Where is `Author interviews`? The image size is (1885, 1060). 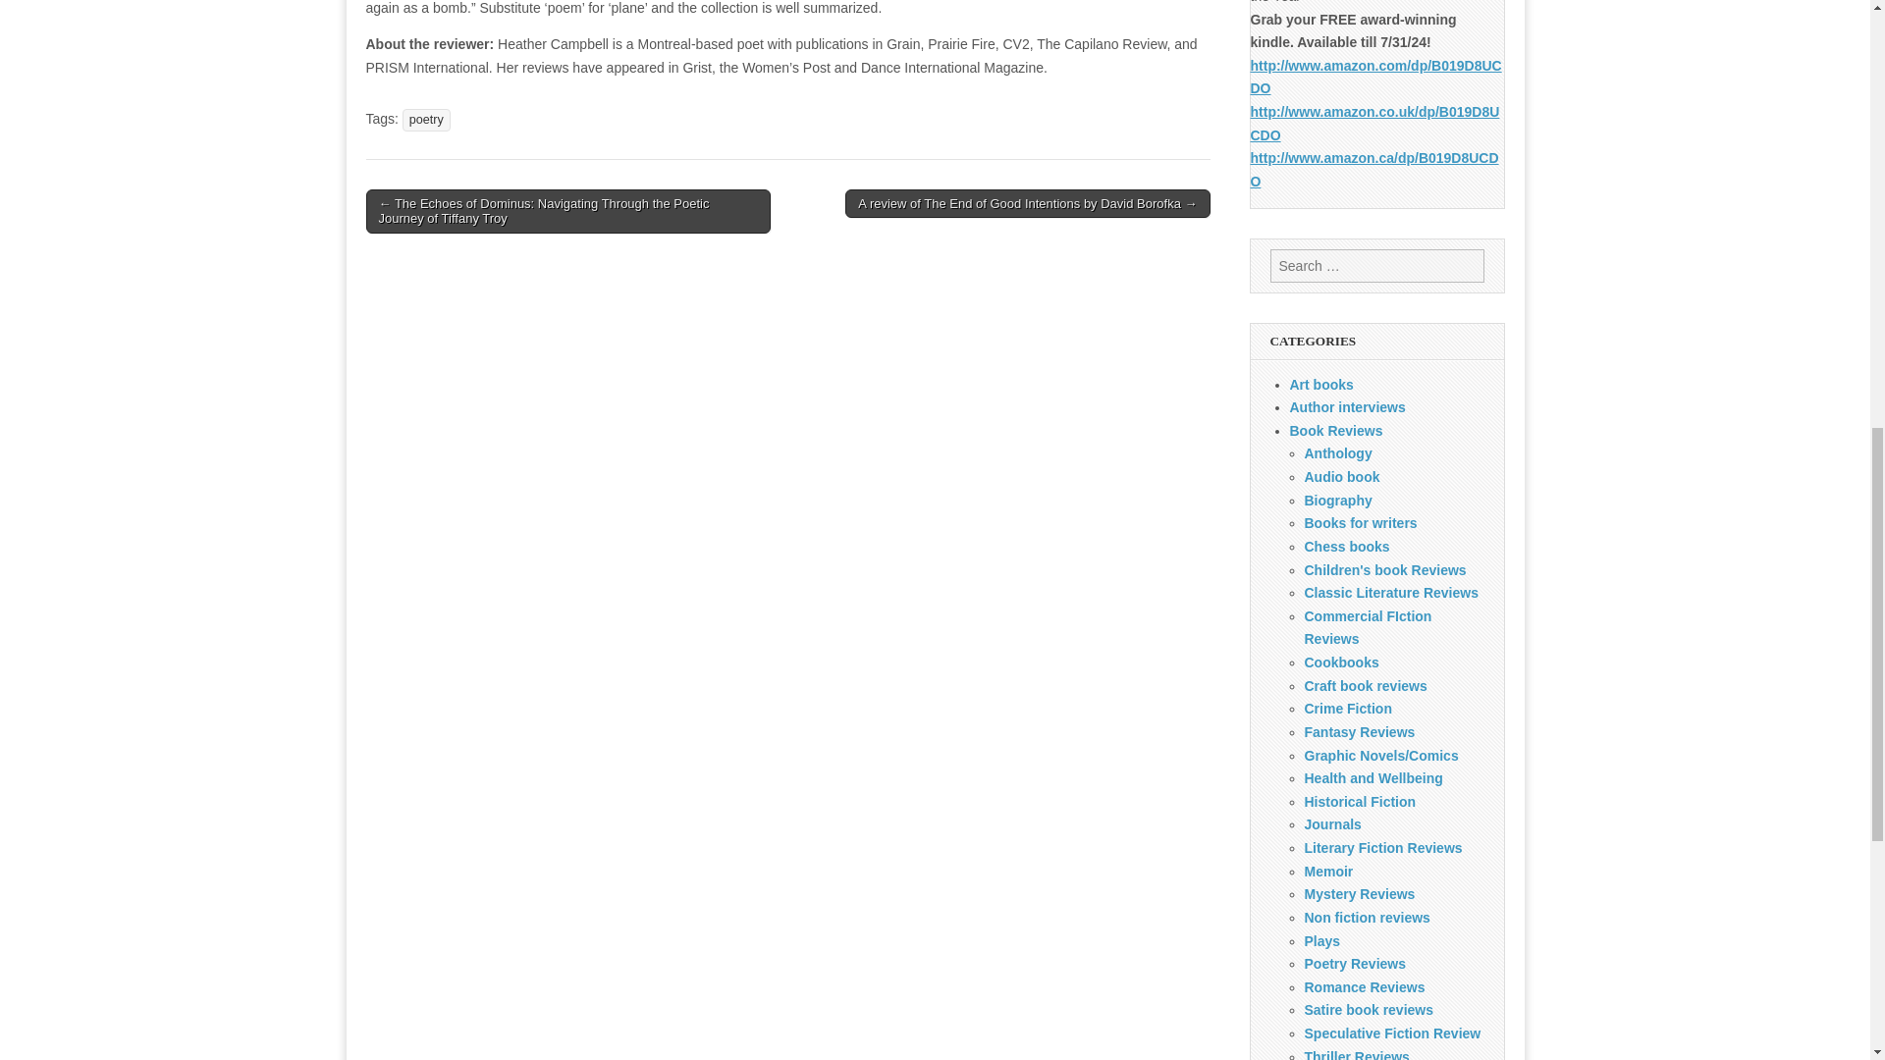
Author interviews is located at coordinates (1347, 407).